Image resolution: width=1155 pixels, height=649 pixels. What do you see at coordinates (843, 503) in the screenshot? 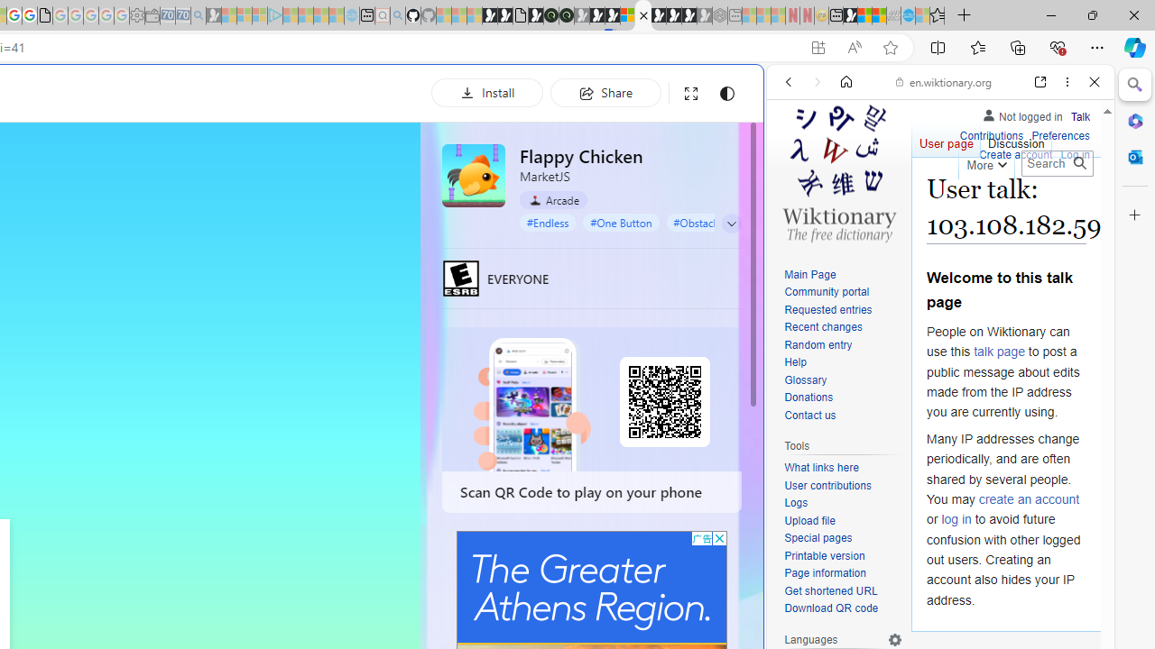
I see `Logs` at bounding box center [843, 503].